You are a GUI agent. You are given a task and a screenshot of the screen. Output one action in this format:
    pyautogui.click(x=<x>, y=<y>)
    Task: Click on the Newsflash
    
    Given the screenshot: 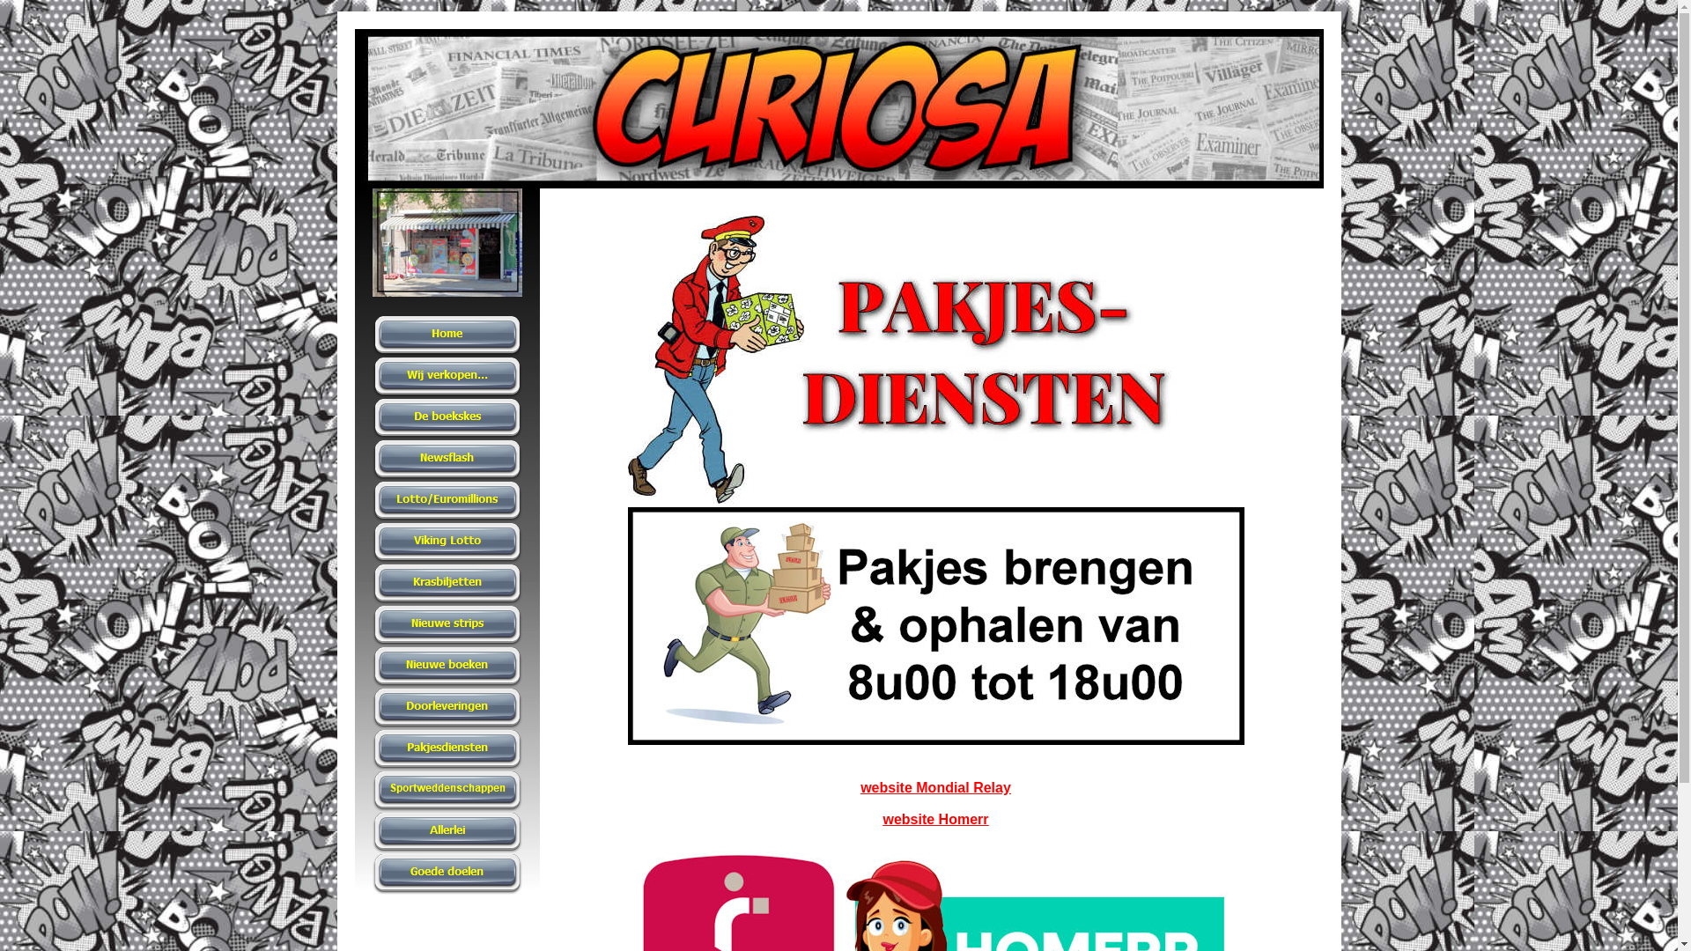 What is the action you would take?
    pyautogui.click(x=447, y=461)
    